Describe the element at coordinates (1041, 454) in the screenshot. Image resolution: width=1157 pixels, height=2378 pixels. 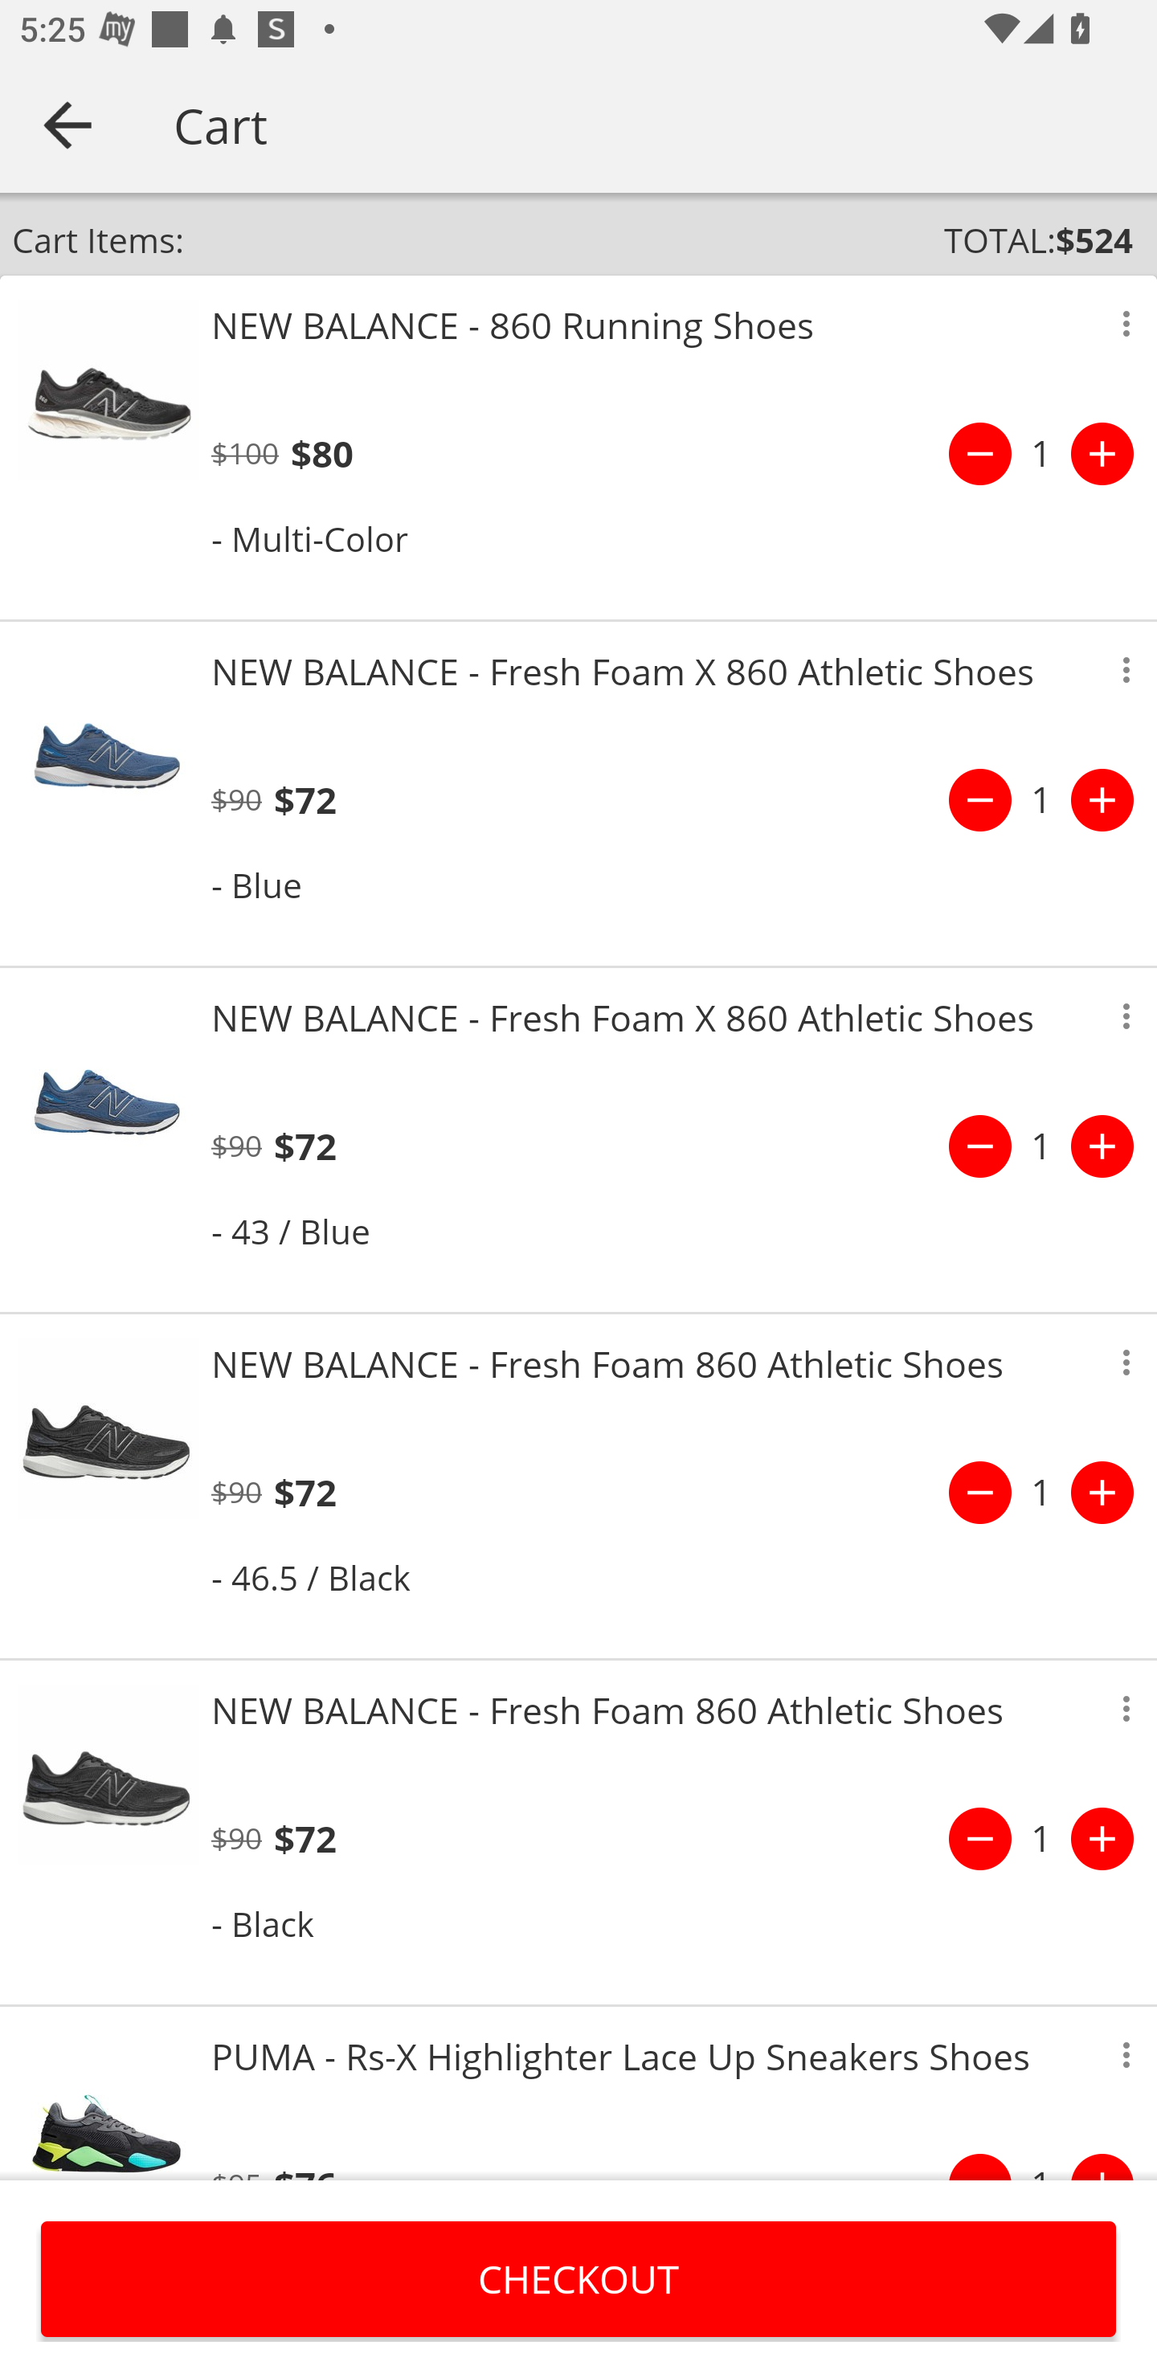
I see `1` at that location.